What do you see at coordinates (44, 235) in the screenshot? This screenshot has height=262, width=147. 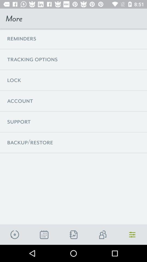 I see `open calander` at bounding box center [44, 235].